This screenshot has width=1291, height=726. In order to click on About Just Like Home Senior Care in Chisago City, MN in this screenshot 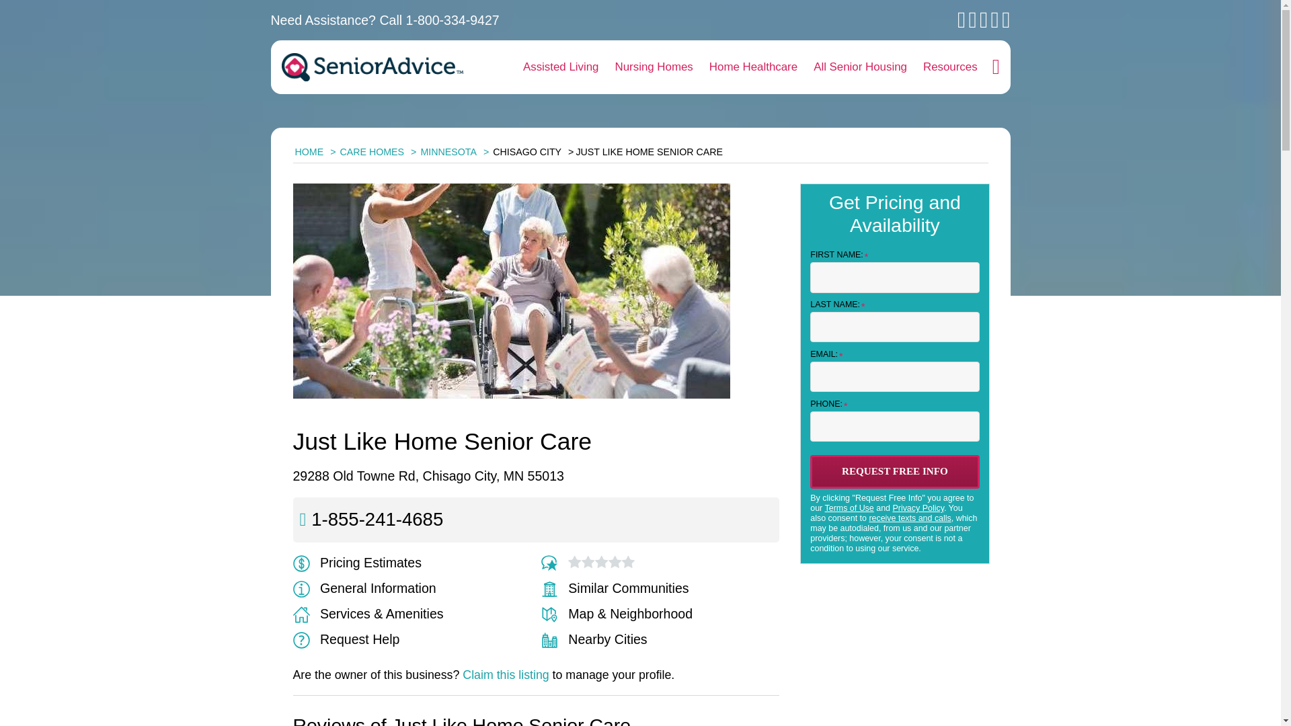, I will do `click(364, 588)`.